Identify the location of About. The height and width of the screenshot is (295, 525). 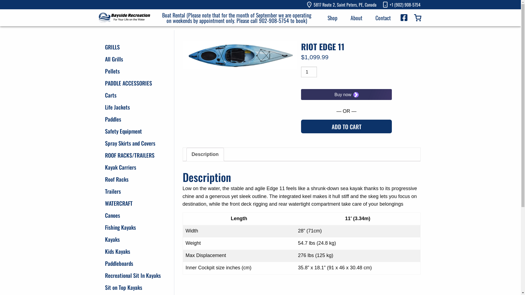
(357, 18).